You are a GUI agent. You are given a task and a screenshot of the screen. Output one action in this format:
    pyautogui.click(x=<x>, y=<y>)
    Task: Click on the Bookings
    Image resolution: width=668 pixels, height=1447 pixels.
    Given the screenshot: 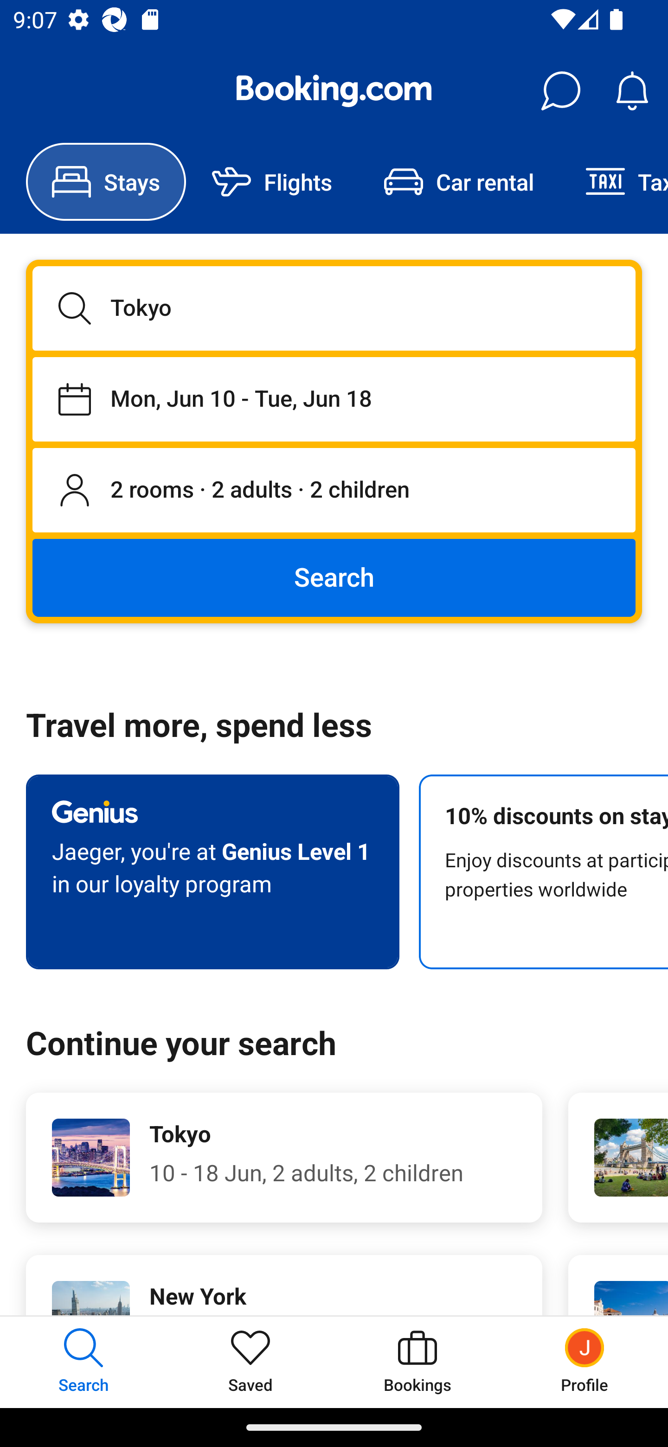 What is the action you would take?
    pyautogui.click(x=417, y=1362)
    